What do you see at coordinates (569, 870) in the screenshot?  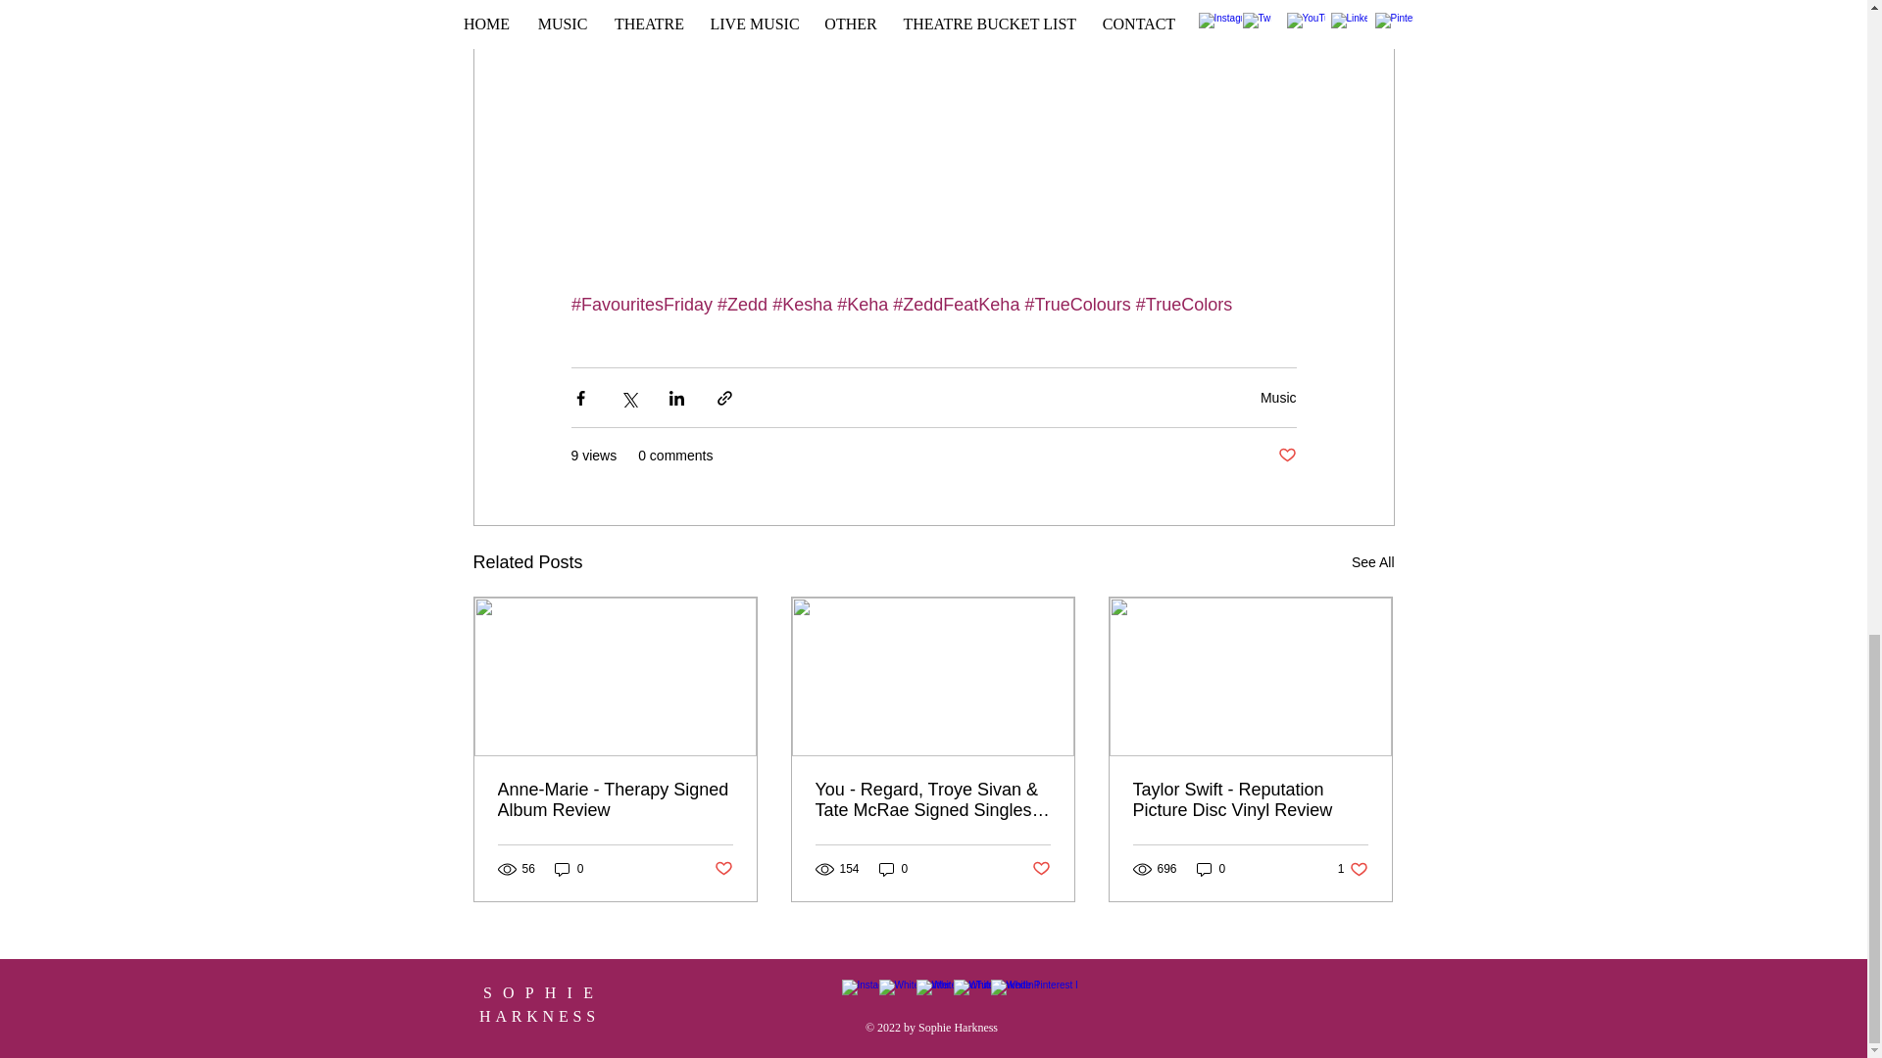 I see `0` at bounding box center [569, 870].